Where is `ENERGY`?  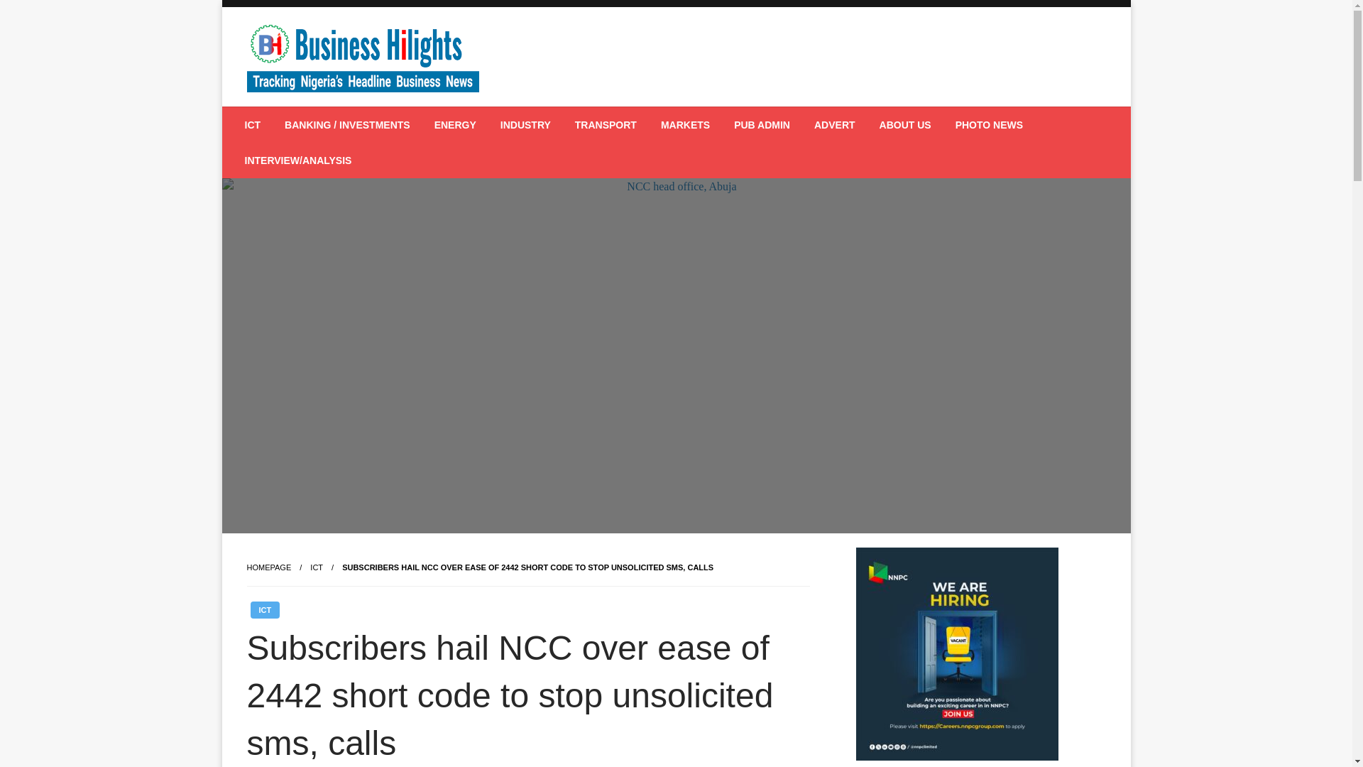
ENERGY is located at coordinates (455, 125).